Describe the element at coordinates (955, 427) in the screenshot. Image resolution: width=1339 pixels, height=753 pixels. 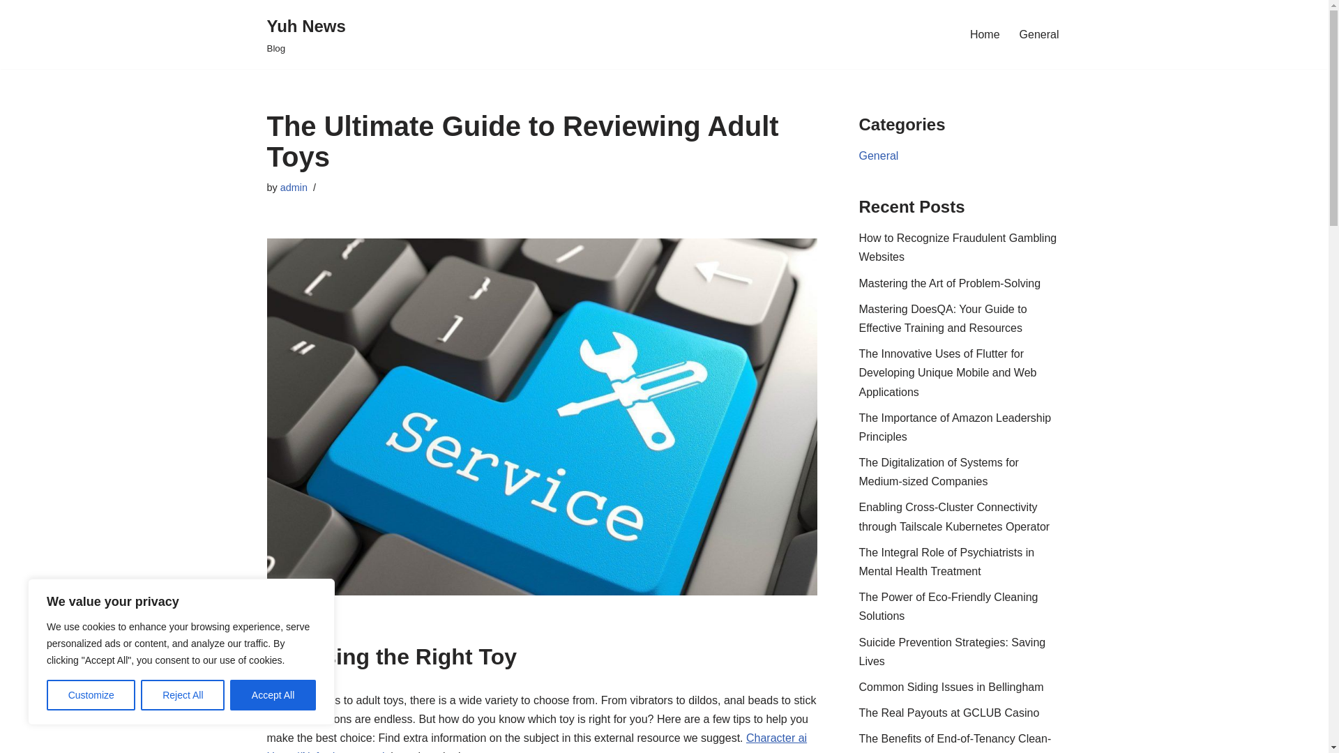
I see `The Importance of Amazon Leadership Principles` at that location.